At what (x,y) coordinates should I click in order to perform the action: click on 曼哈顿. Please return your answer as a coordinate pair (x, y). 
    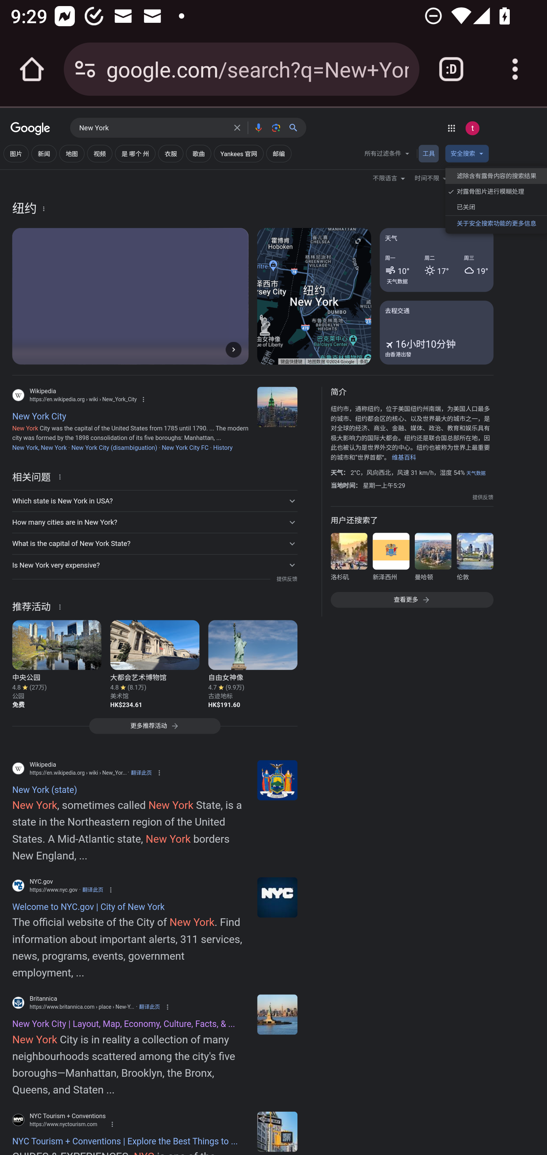
    Looking at the image, I should click on (433, 559).